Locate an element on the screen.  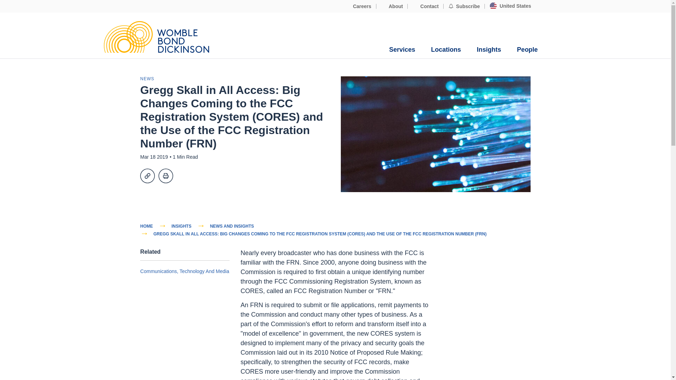
Services is located at coordinates (402, 50).